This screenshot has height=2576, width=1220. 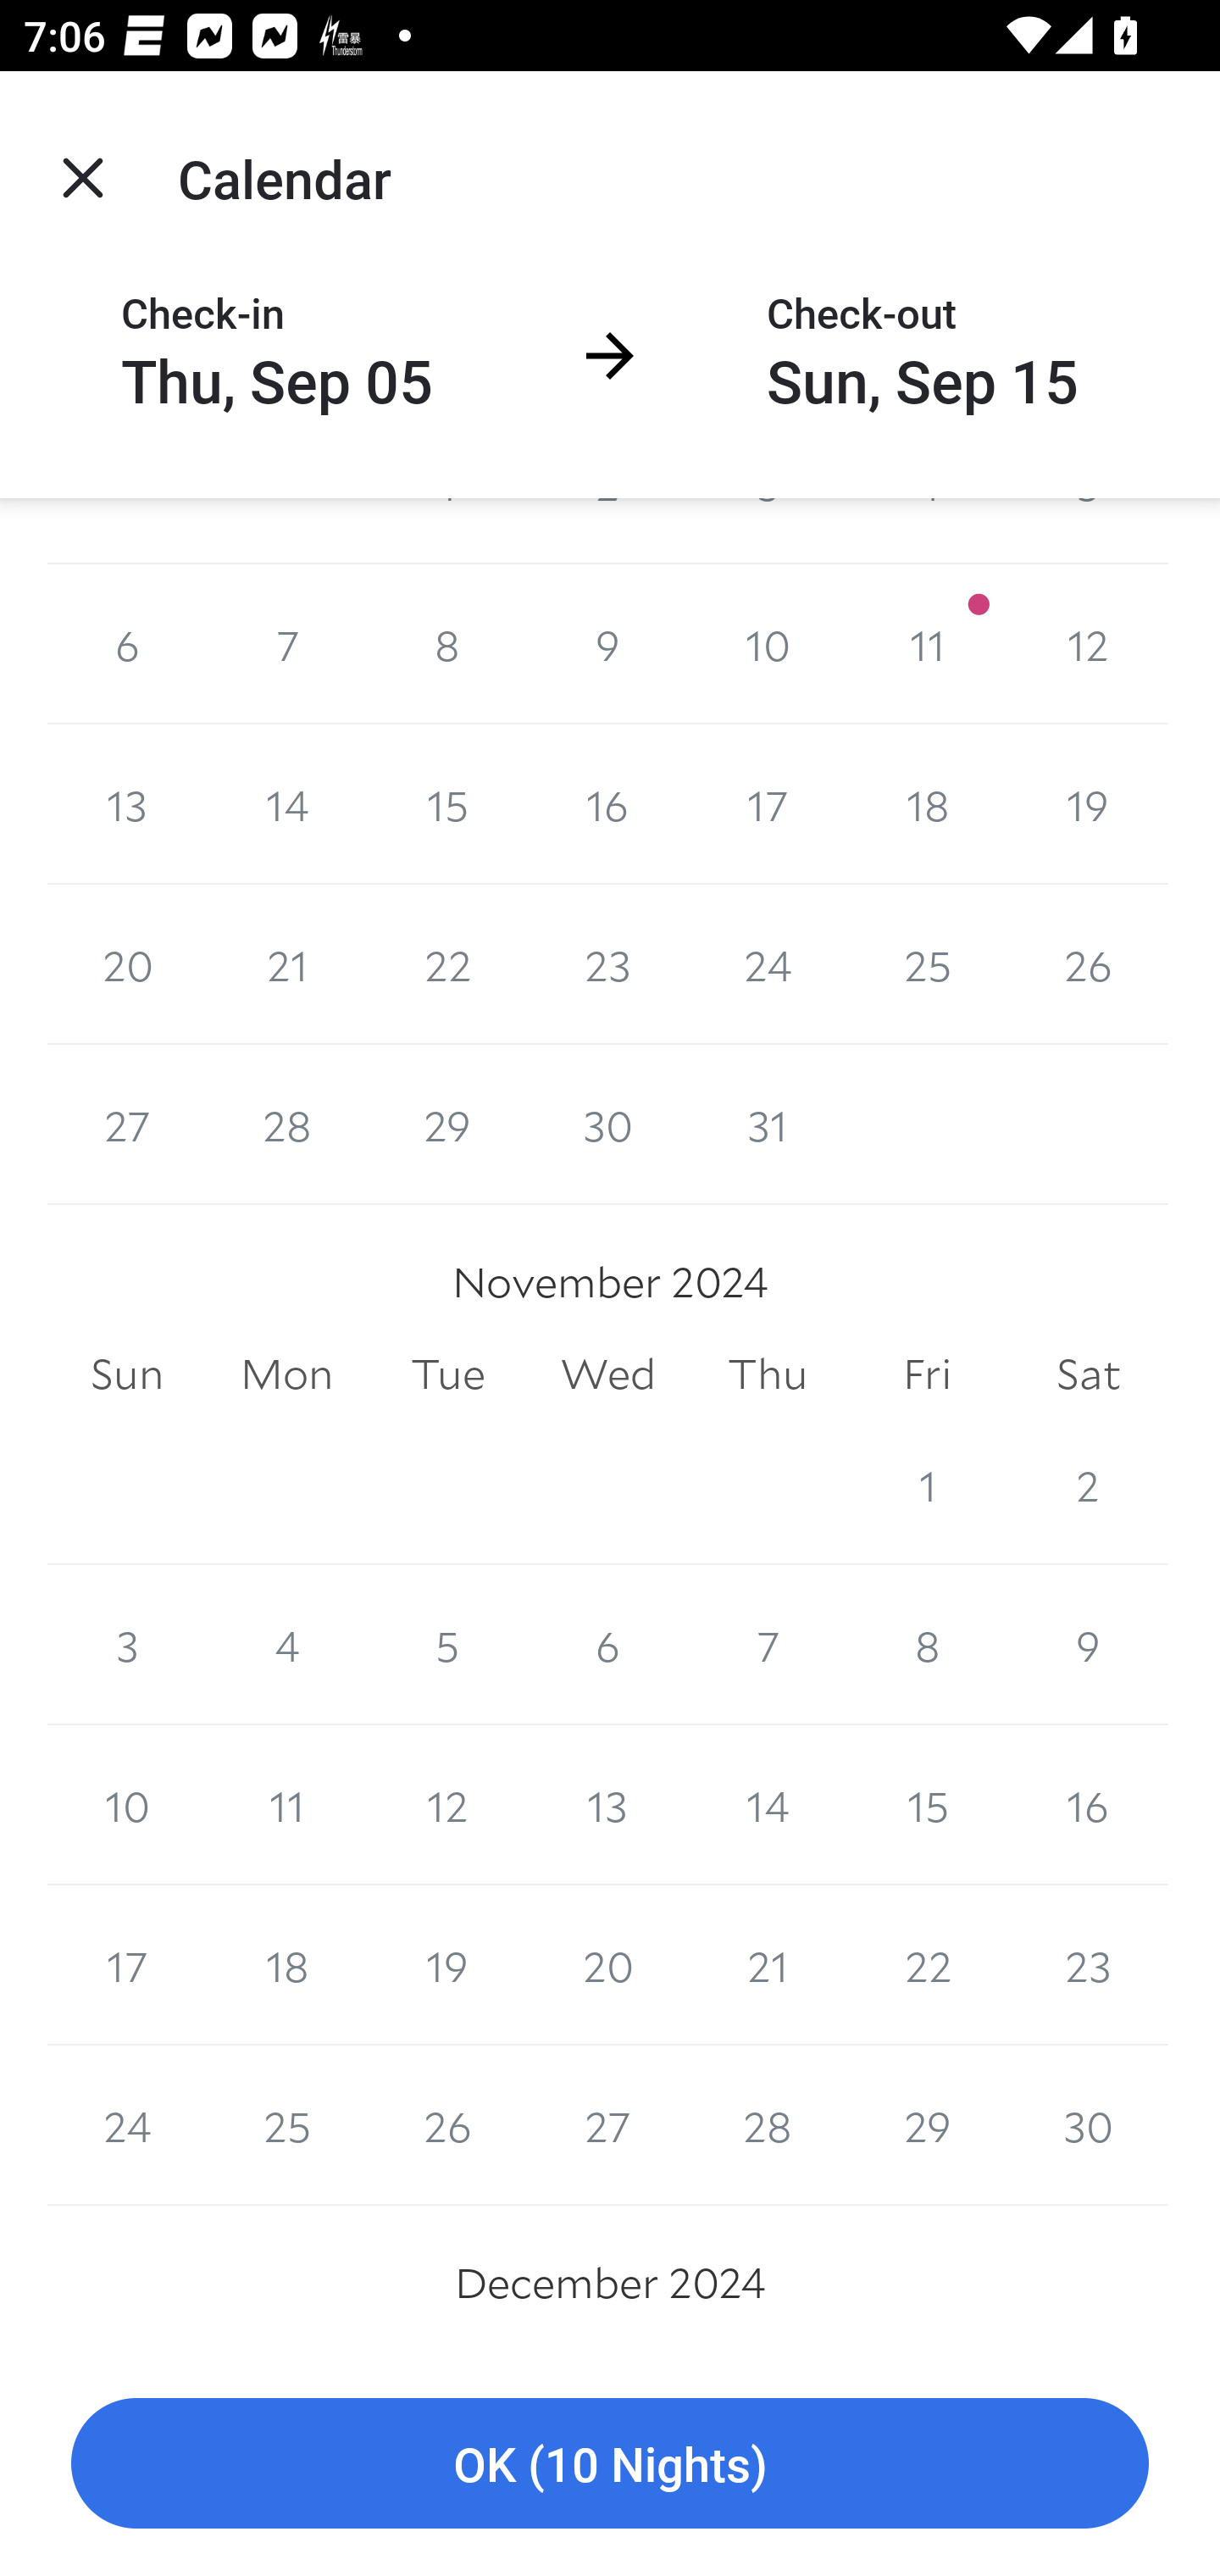 What do you see at coordinates (127, 644) in the screenshot?
I see `6 6 October 2024` at bounding box center [127, 644].